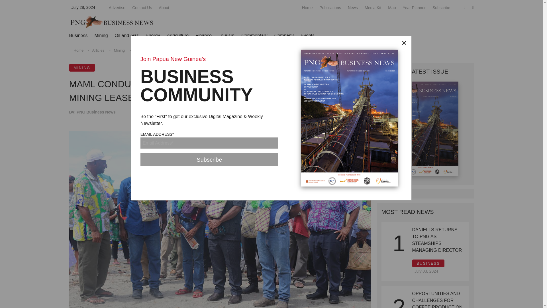  I want to click on Oil and Gas, so click(127, 35).